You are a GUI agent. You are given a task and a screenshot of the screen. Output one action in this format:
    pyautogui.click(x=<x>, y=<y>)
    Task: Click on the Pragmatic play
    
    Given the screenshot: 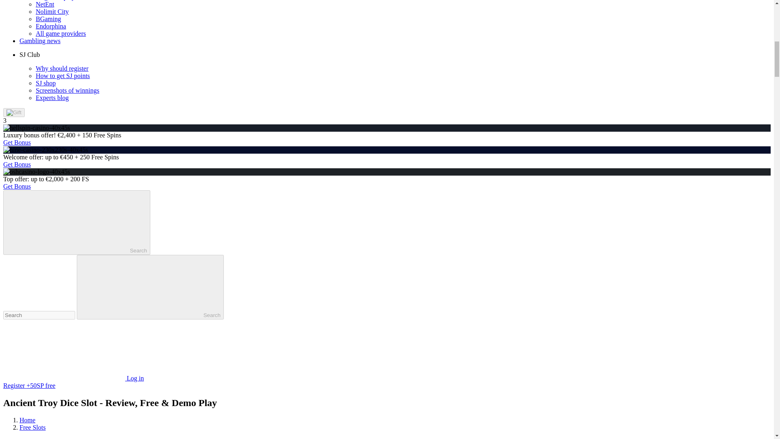 What is the action you would take?
    pyautogui.click(x=55, y=0)
    